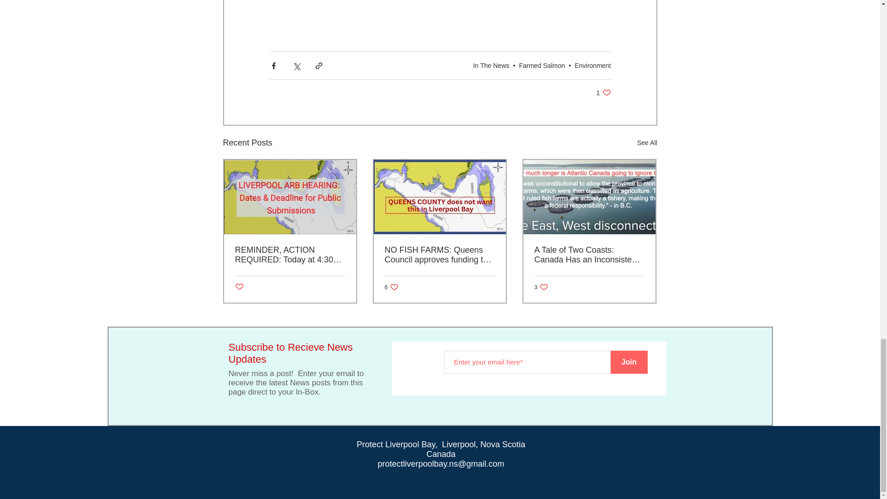 The width and height of the screenshot is (887, 499). I want to click on In The News, so click(391, 287).